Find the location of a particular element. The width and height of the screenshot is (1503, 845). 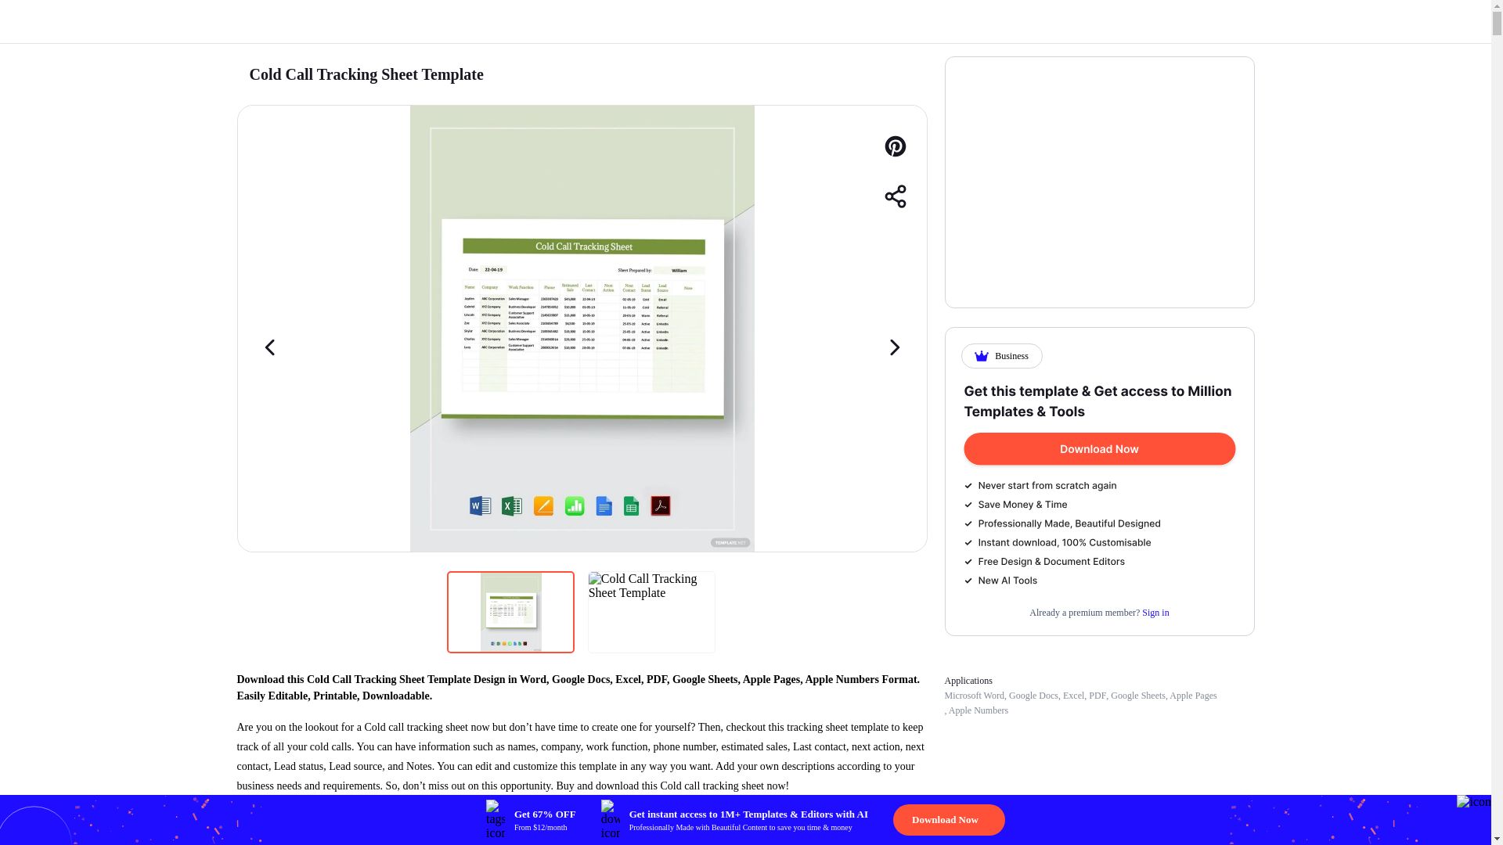

Banner Pricing Bundle is located at coordinates (1100, 485).